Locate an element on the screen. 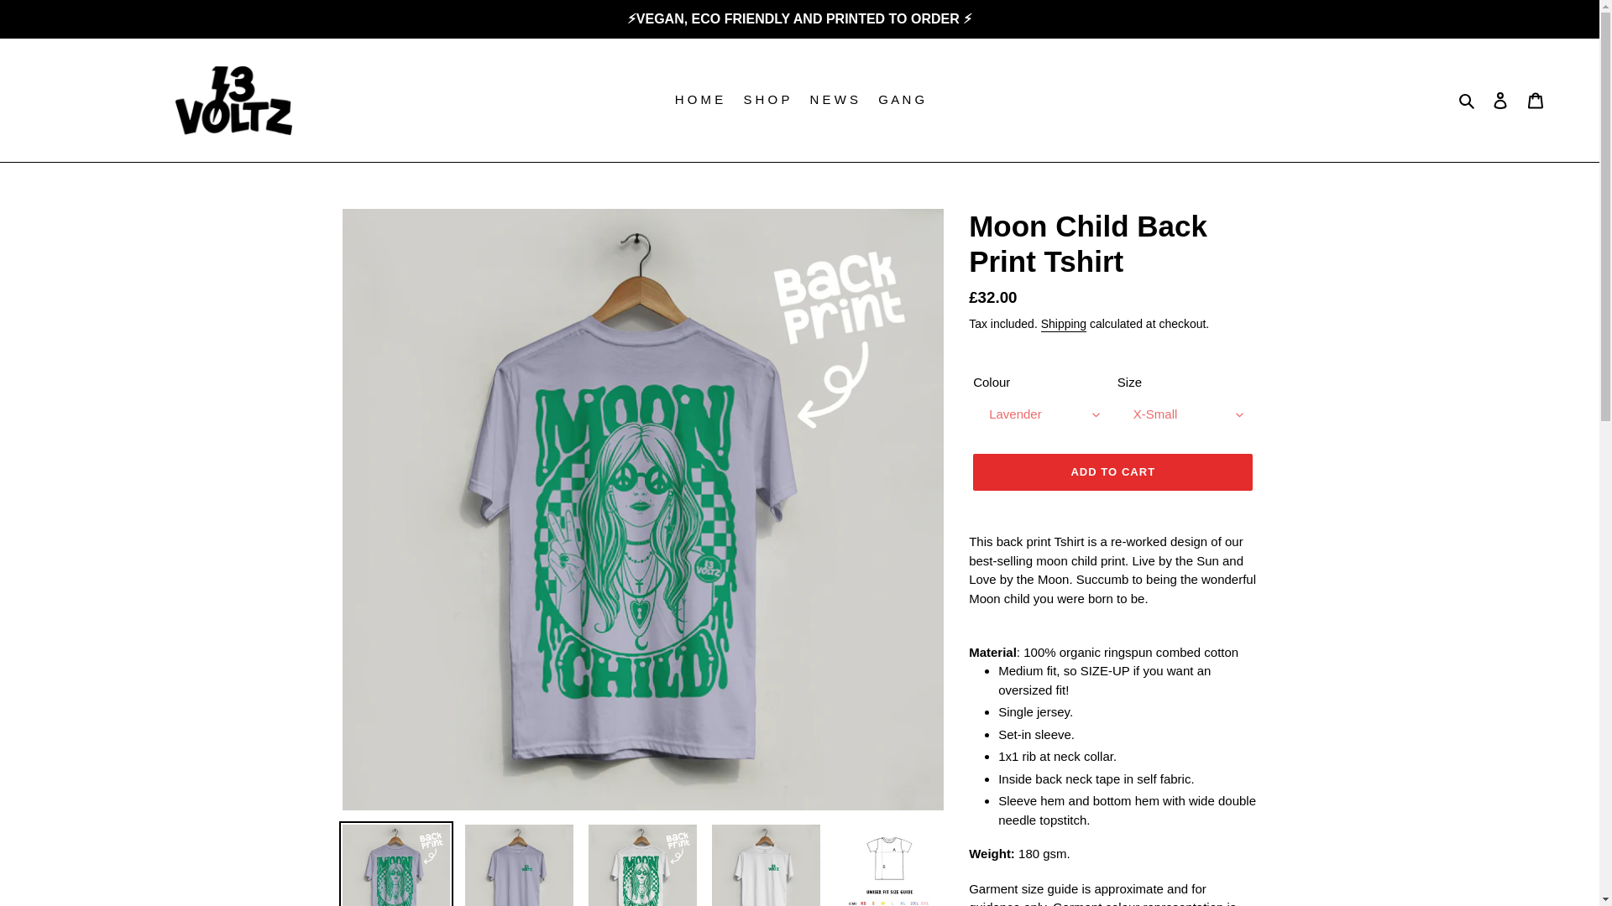  Cart is located at coordinates (1536, 101).